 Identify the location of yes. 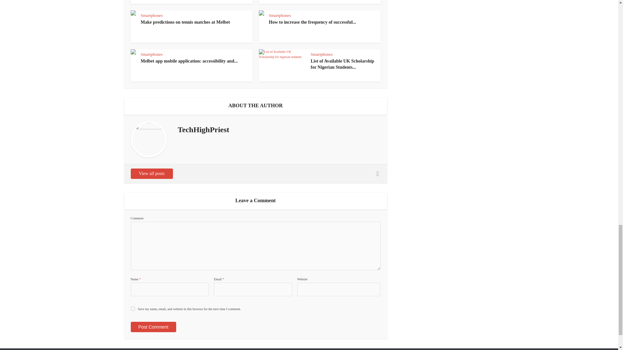
(132, 309).